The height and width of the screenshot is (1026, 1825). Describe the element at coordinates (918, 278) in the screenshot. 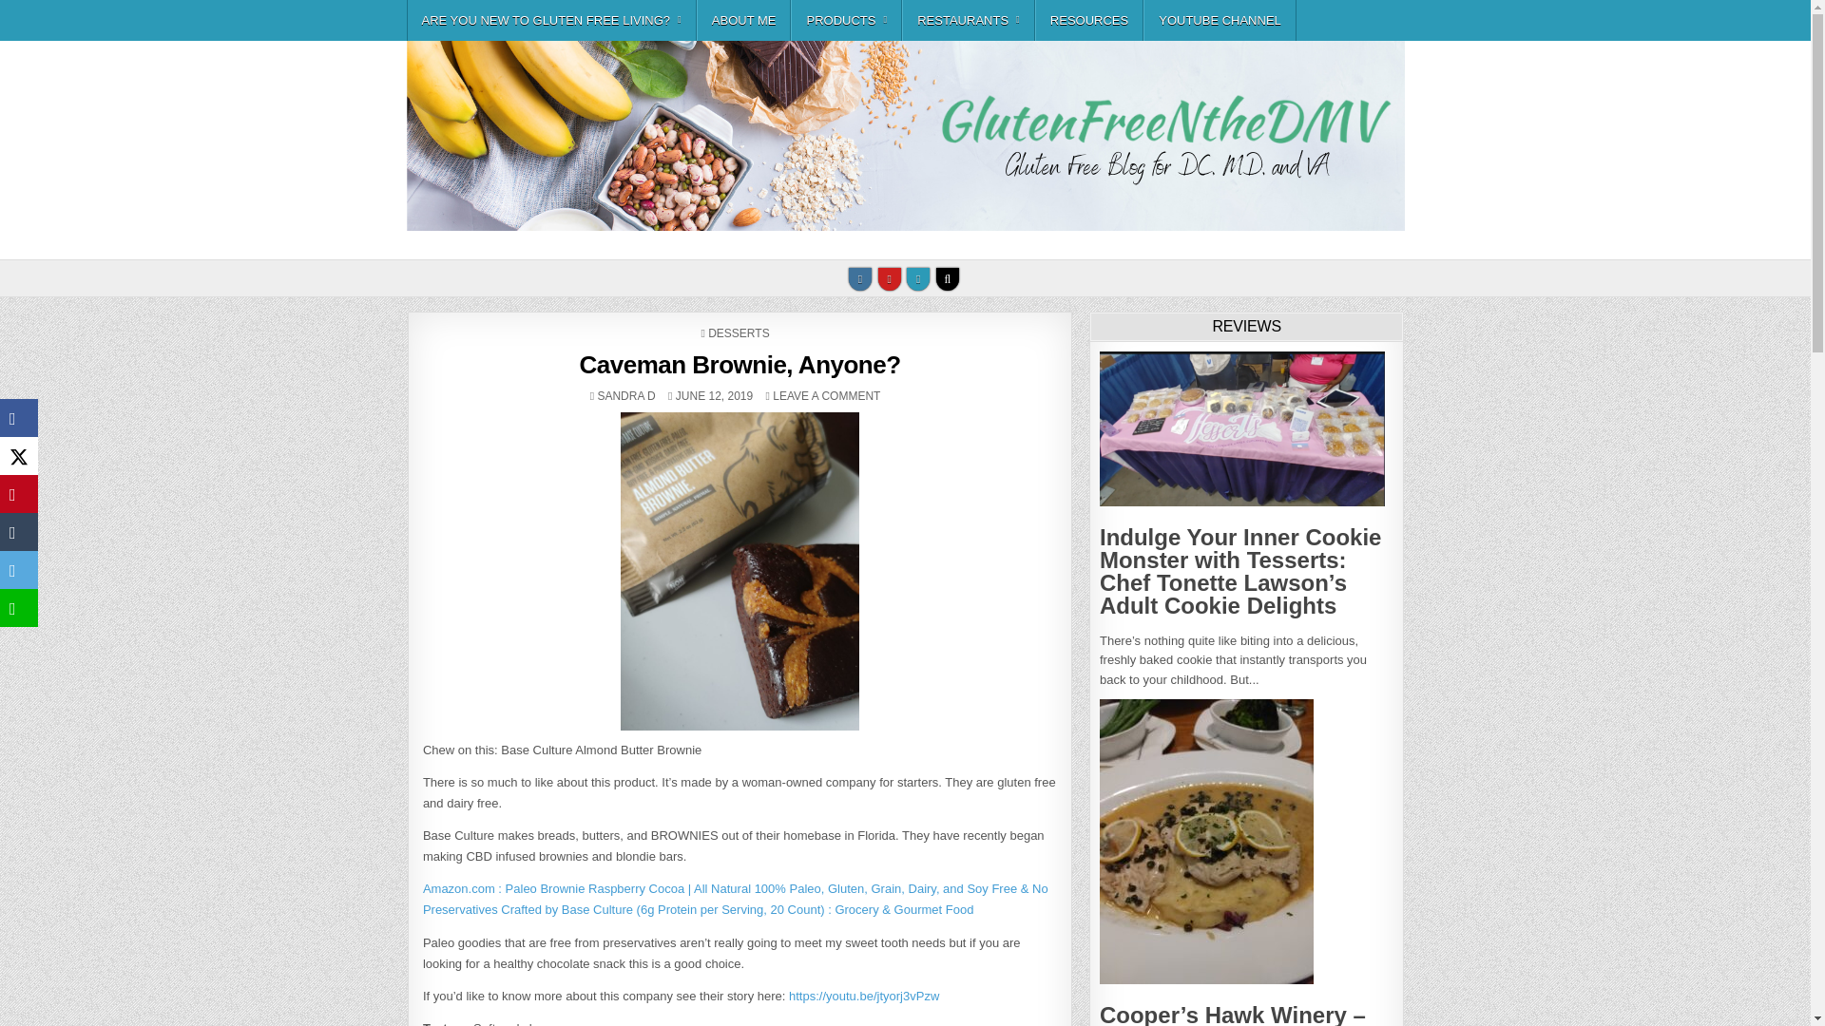

I see `Email Us` at that location.